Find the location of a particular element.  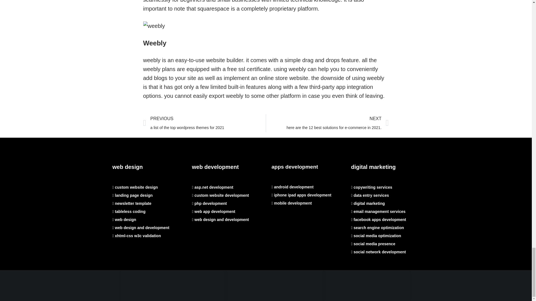

copywriting services is located at coordinates (374, 167).